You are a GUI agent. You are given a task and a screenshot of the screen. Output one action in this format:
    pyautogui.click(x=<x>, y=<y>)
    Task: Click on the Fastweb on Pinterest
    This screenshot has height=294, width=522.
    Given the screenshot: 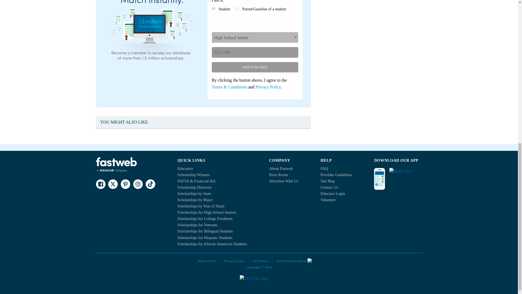 What is the action you would take?
    pyautogui.click(x=125, y=184)
    